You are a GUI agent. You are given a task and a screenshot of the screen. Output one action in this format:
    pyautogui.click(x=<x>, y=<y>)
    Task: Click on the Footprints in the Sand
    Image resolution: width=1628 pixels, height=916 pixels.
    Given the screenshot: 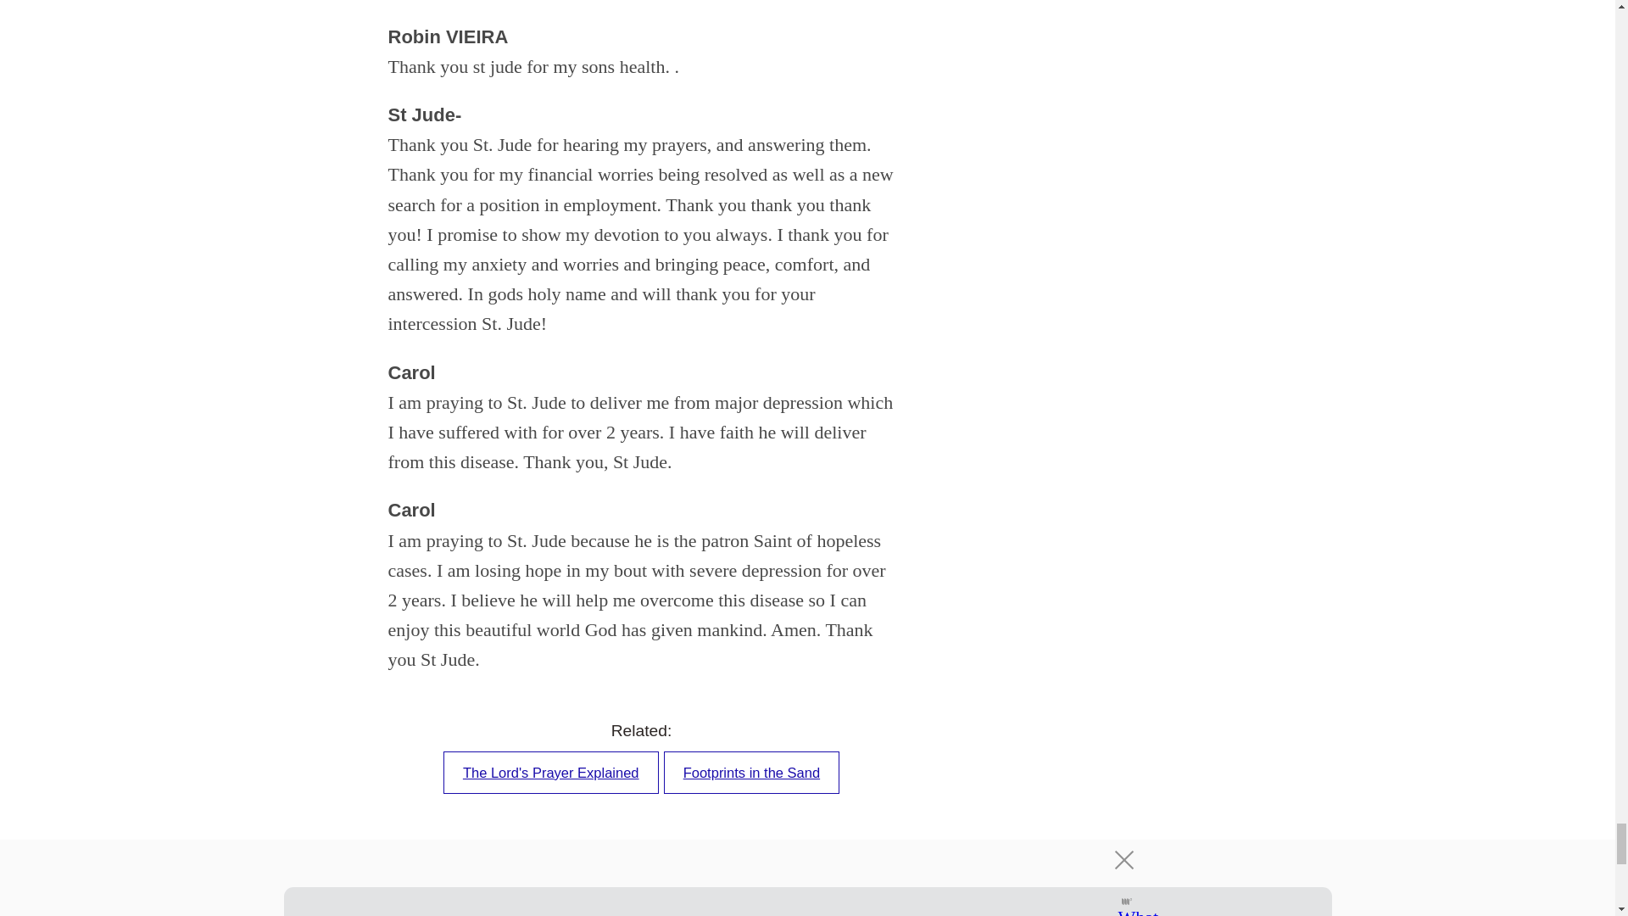 What is the action you would take?
    pyautogui.click(x=751, y=772)
    